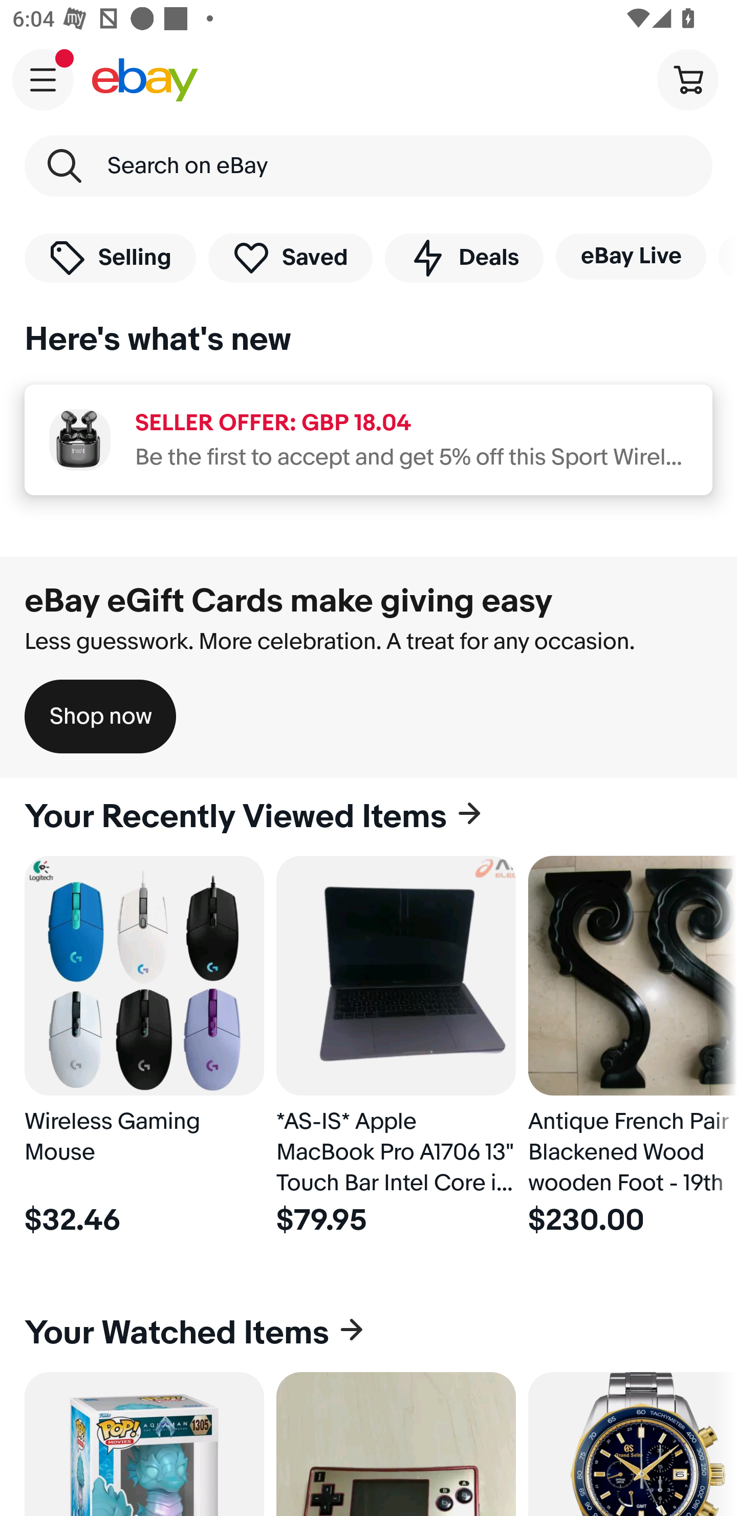 The width and height of the screenshot is (737, 1516). Describe the element at coordinates (291, 257) in the screenshot. I see `Saved` at that location.